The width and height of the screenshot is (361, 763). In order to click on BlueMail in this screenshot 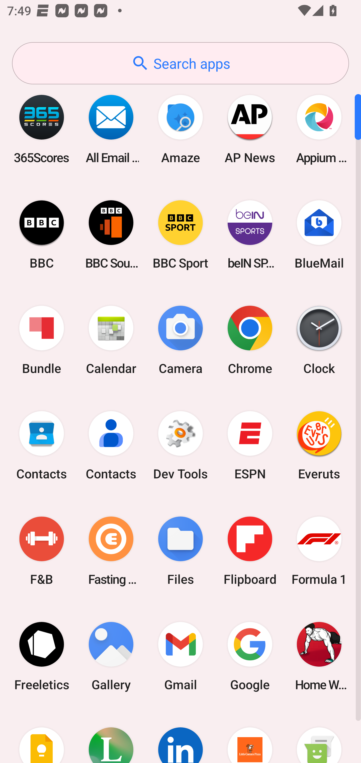, I will do `click(319, 234)`.